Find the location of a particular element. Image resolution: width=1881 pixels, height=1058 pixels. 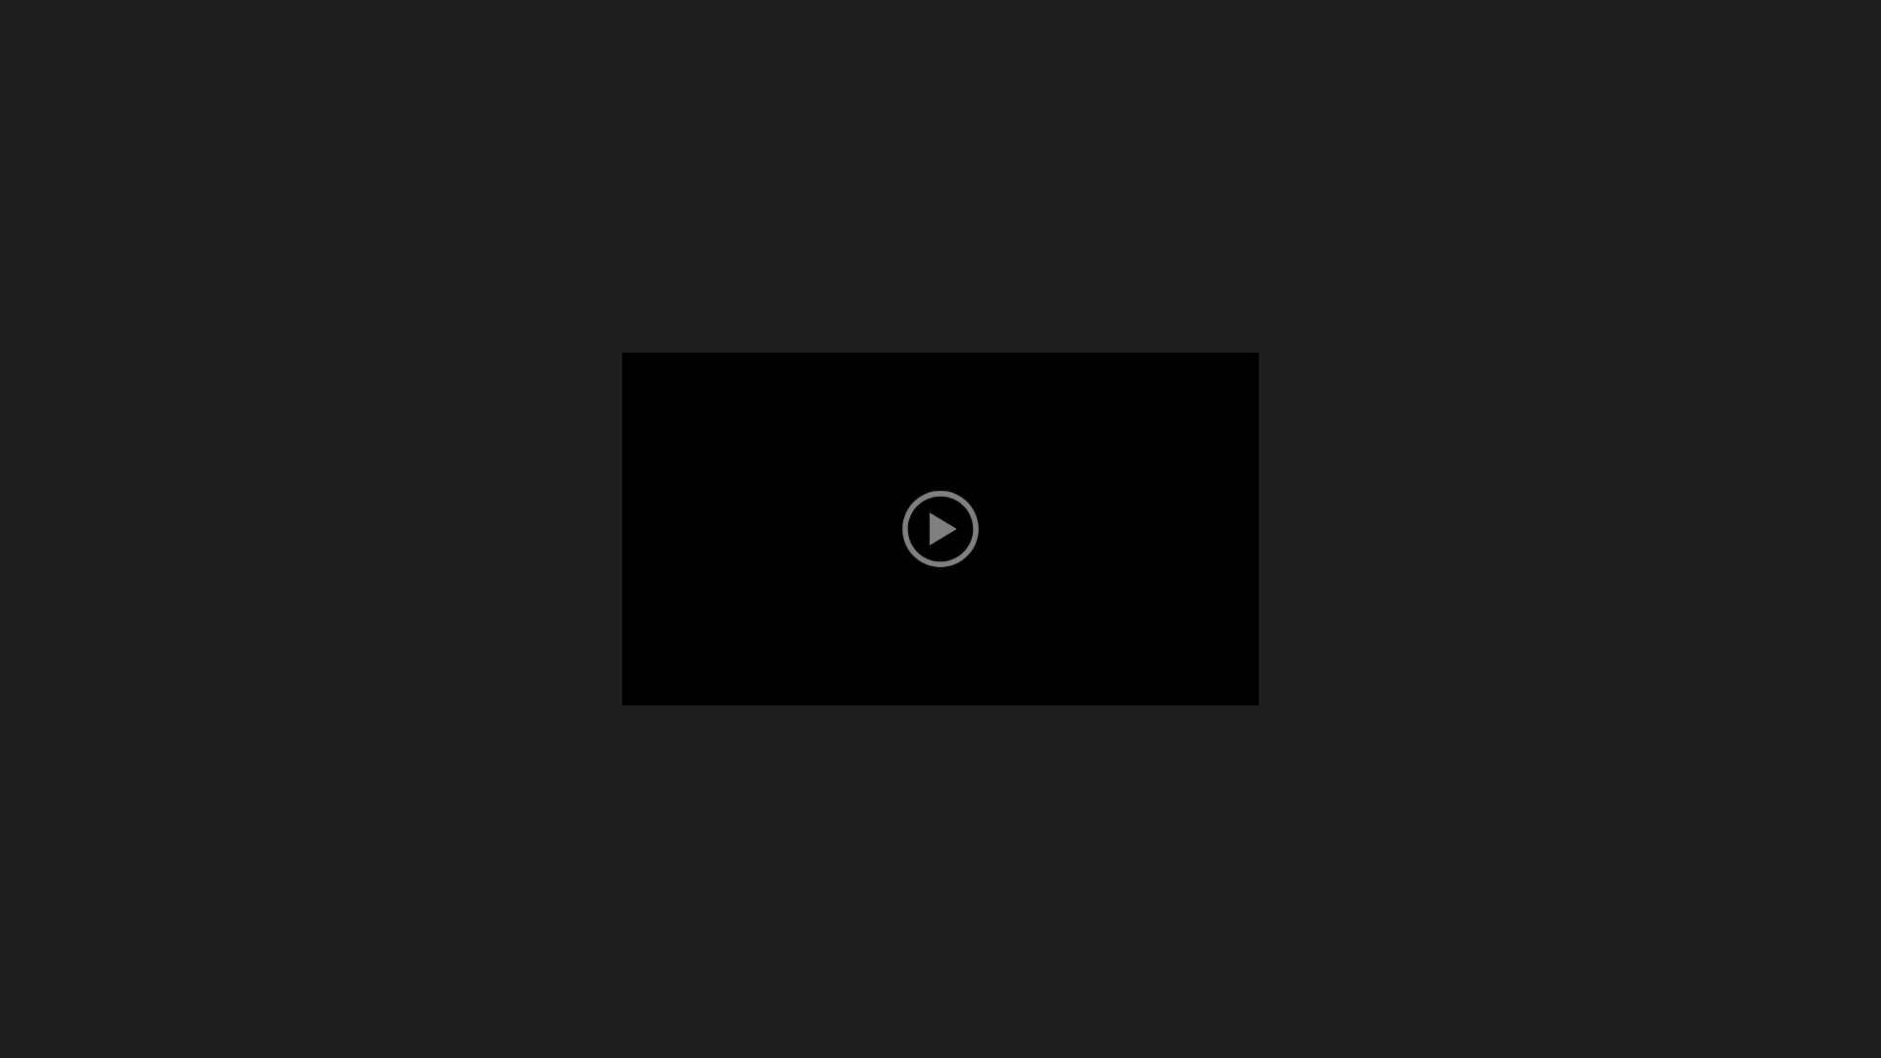

Owner Log In is located at coordinates (1009, 903).